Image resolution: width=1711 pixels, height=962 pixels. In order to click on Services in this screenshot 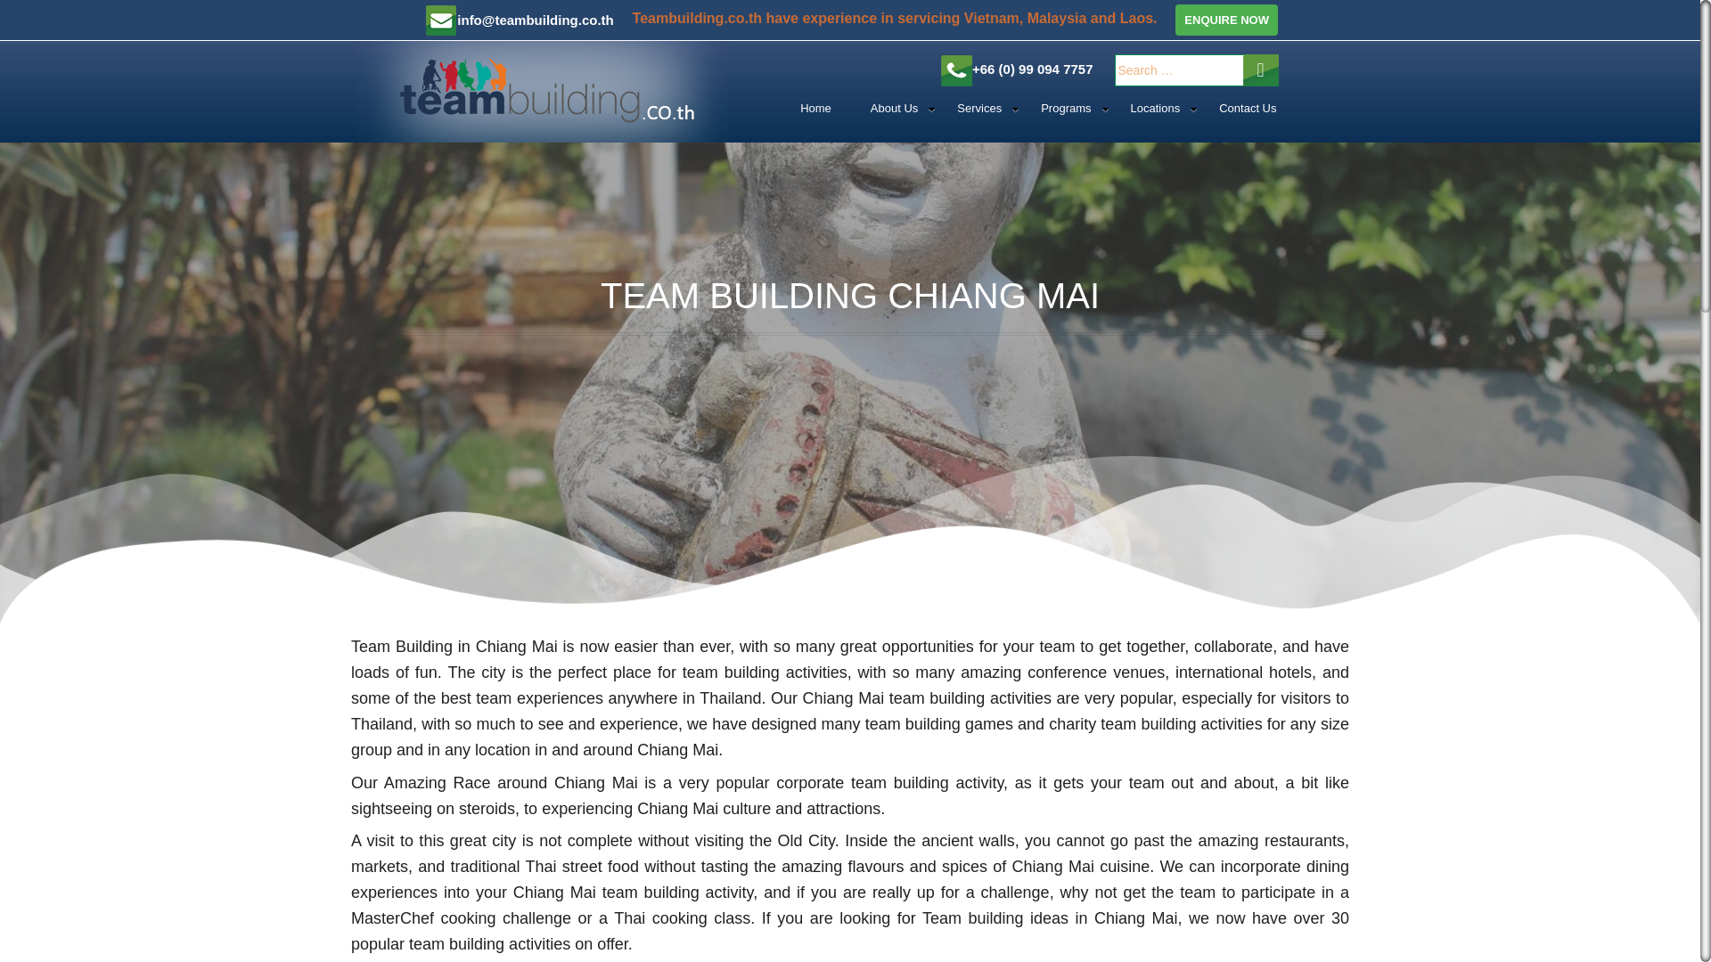, I will do `click(979, 109)`.